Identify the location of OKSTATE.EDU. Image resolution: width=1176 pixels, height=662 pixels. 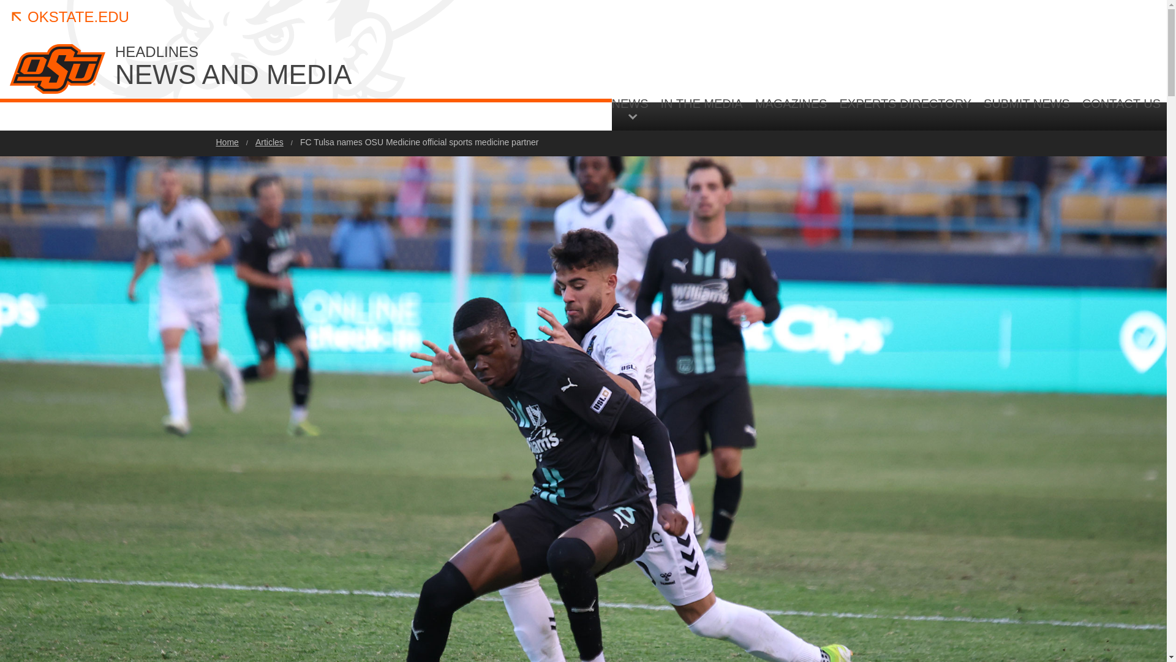
(69, 17).